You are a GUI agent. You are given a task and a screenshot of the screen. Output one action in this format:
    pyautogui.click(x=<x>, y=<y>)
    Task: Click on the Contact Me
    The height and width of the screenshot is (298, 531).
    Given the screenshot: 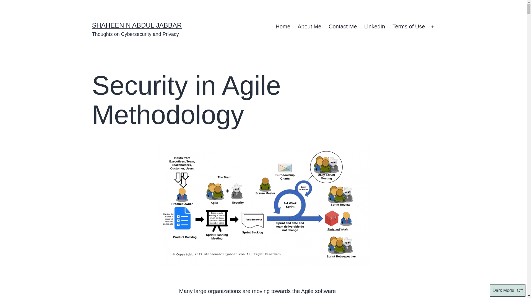 What is the action you would take?
    pyautogui.click(x=343, y=27)
    